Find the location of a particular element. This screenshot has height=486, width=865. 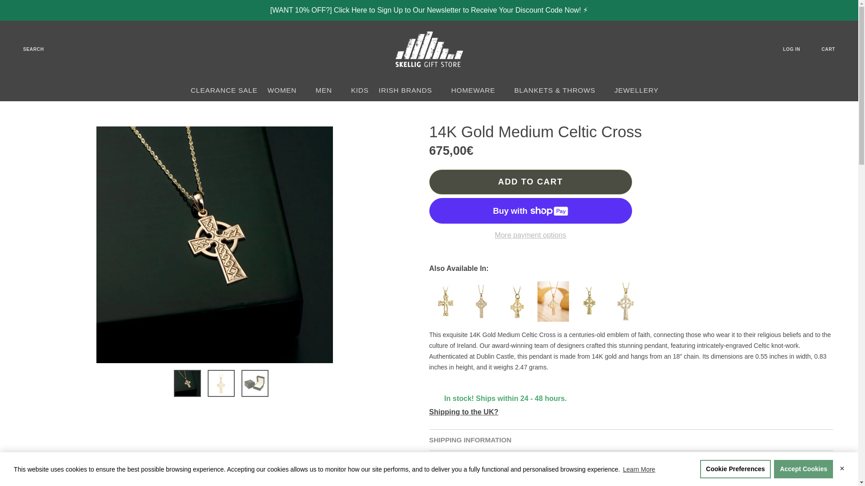

IRISH BRANDS is located at coordinates (410, 90).